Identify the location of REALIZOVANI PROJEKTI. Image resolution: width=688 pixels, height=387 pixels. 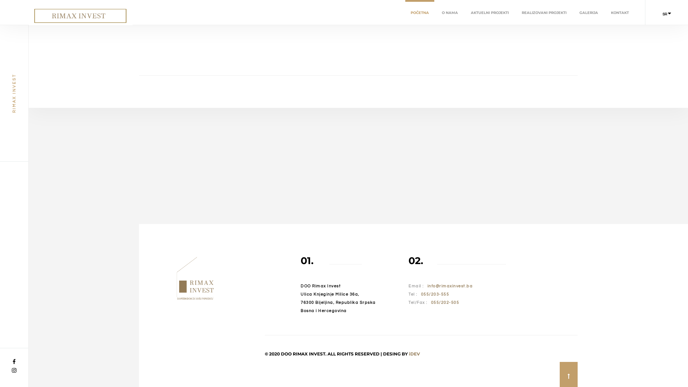
(544, 13).